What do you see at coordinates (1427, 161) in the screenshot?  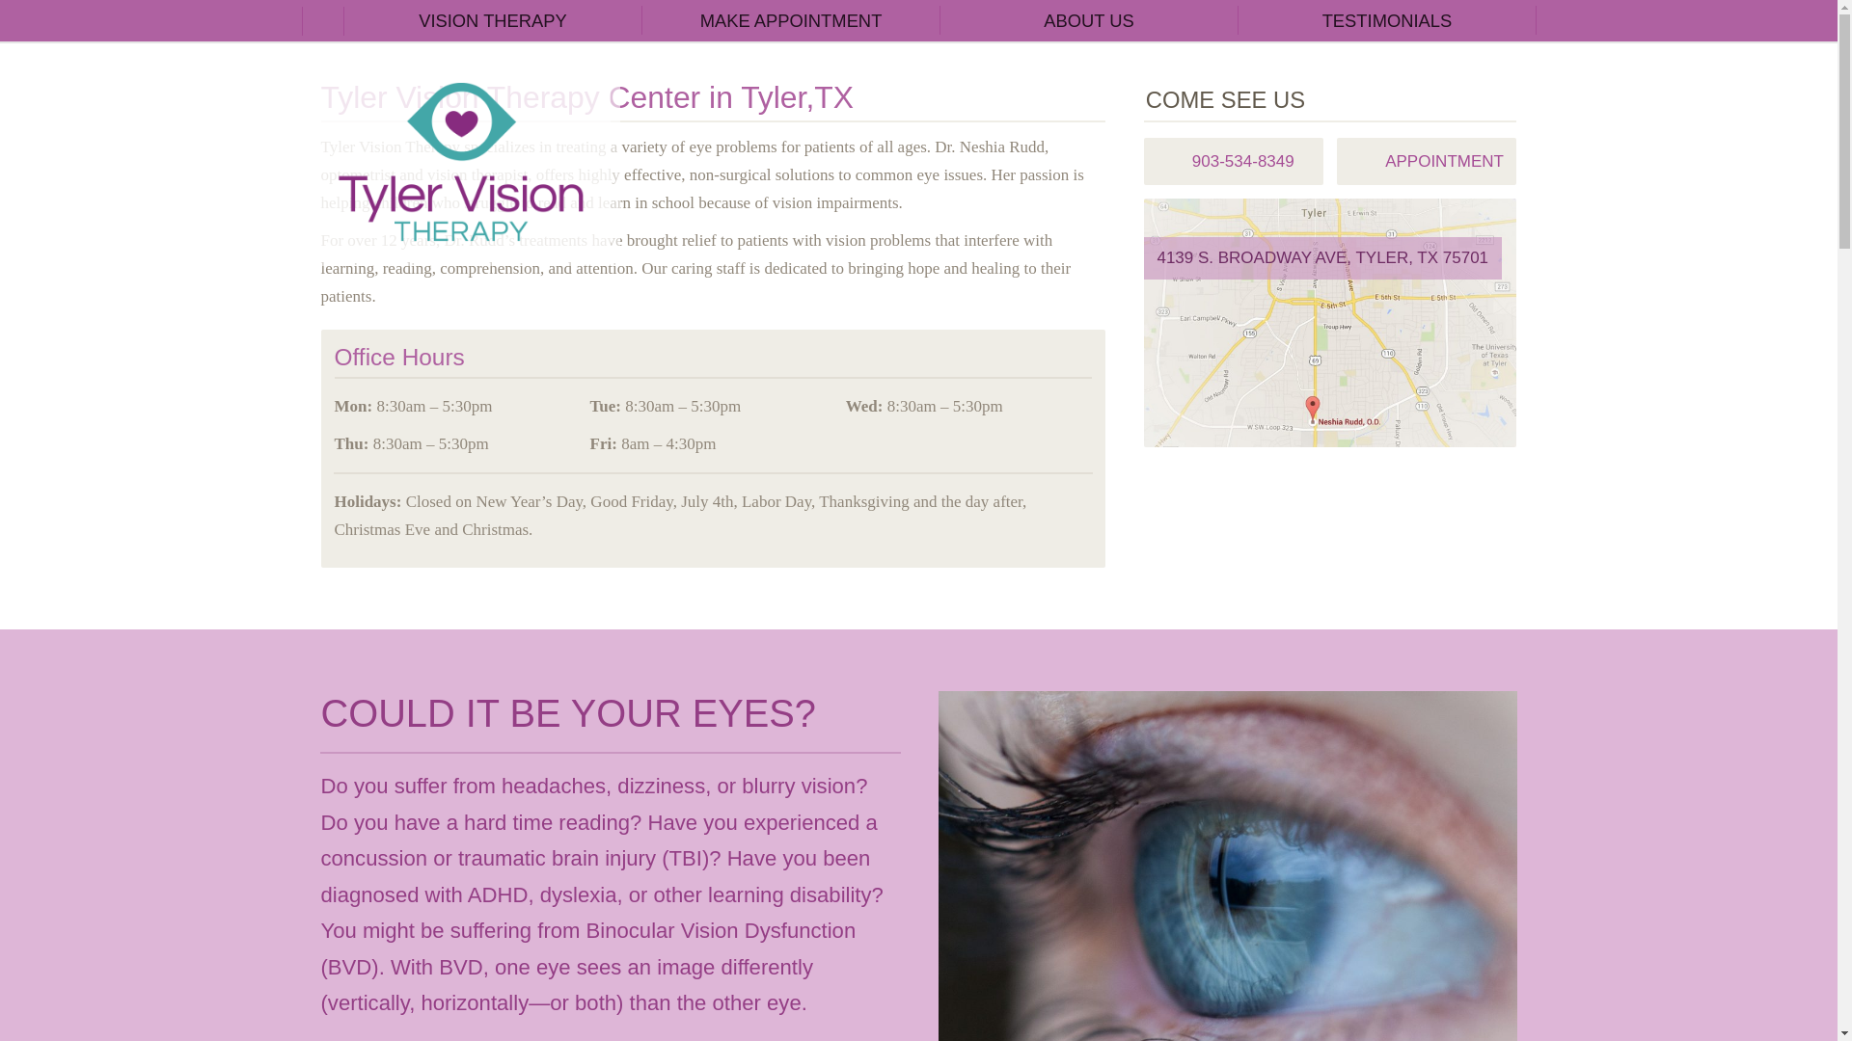 I see `APPOINTMENT` at bounding box center [1427, 161].